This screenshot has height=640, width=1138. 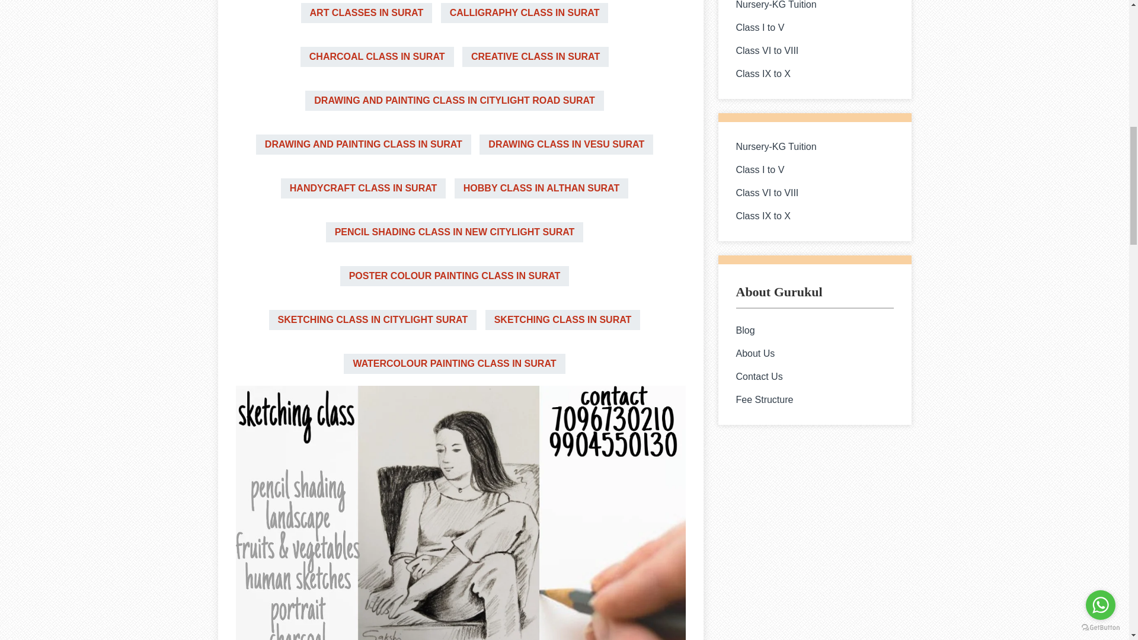 I want to click on PENCIL SHADING CLASS IN NEW CITYLIGHT SURAT, so click(x=454, y=232).